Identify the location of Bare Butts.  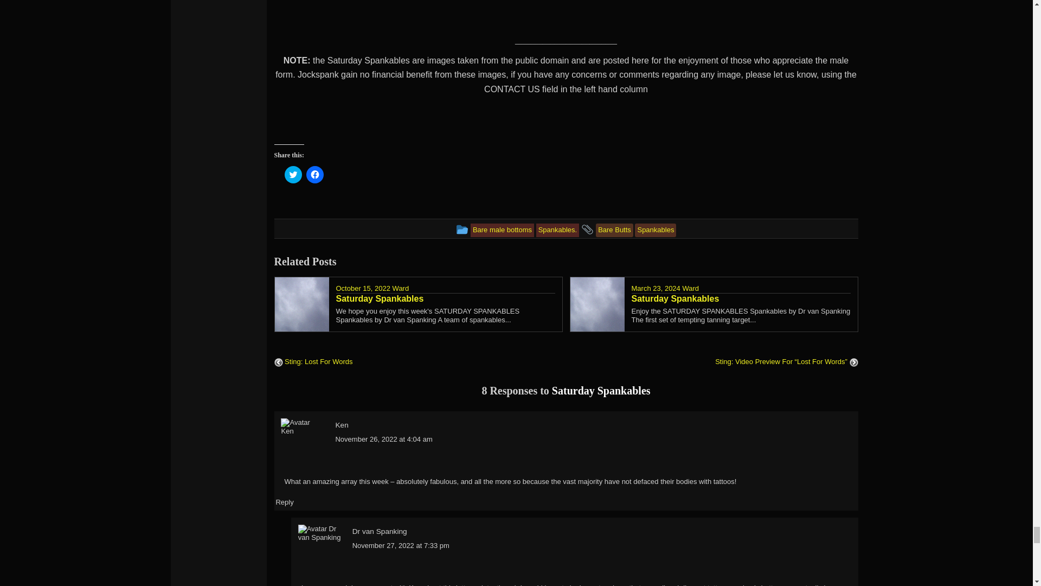
(614, 229).